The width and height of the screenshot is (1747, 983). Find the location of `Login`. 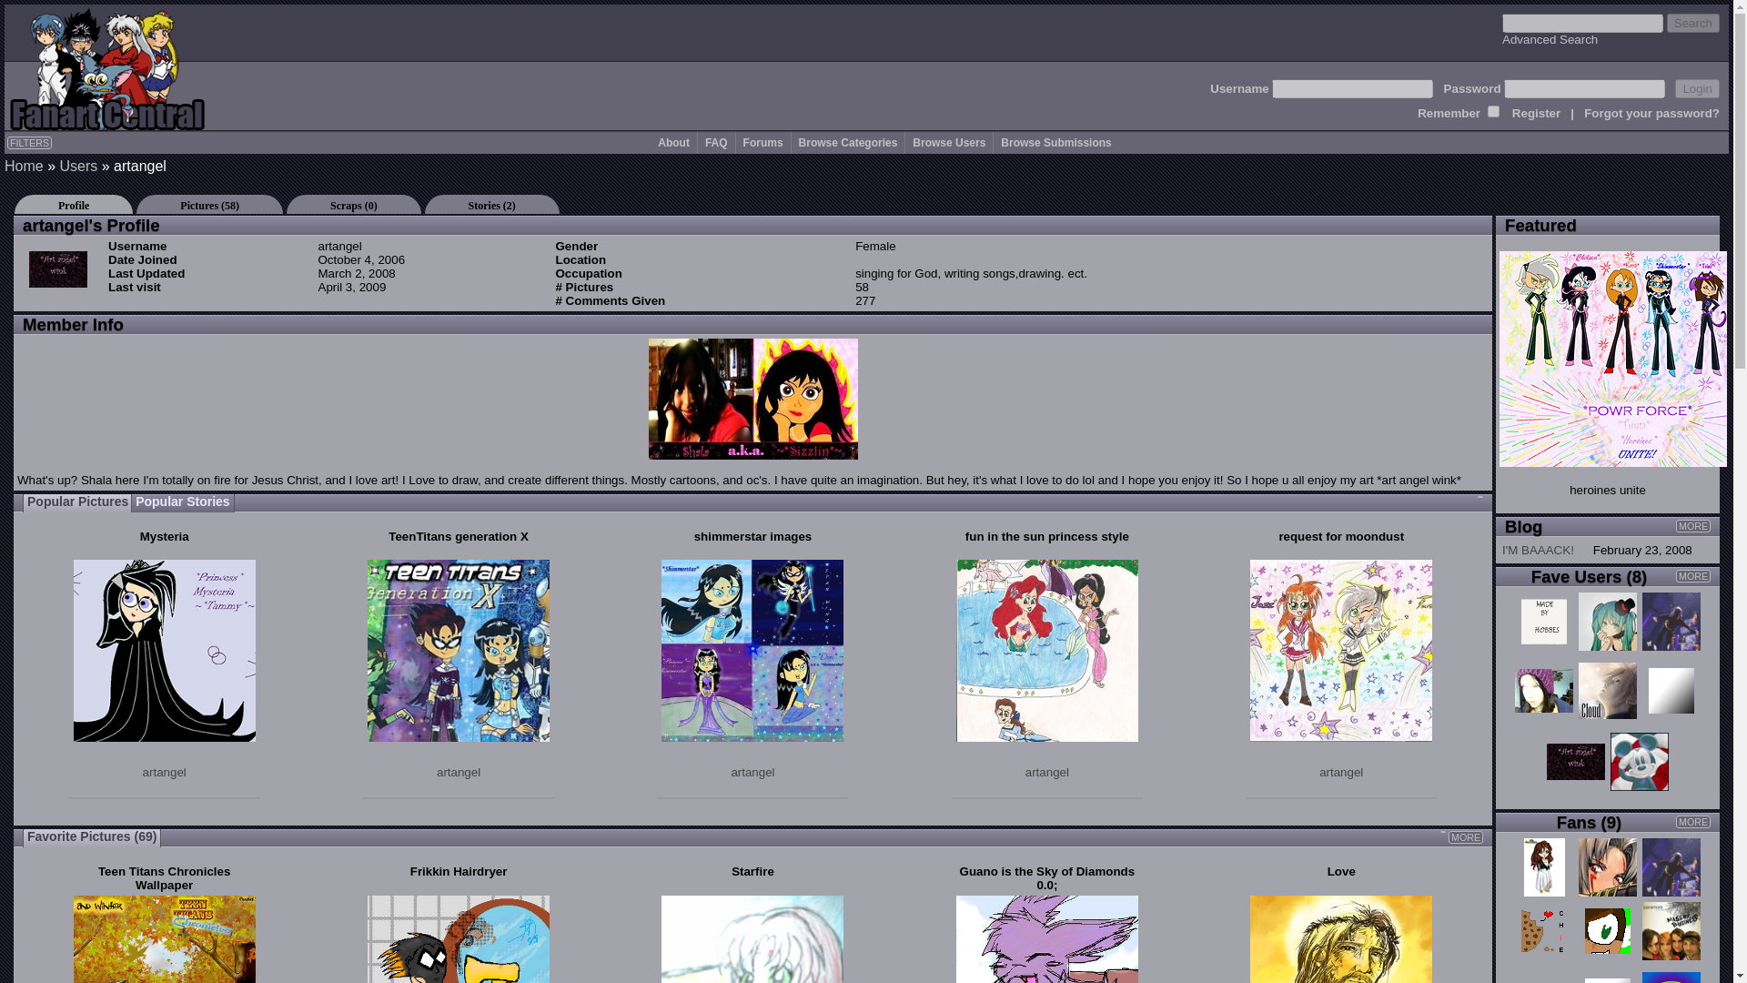

Login is located at coordinates (1697, 89).